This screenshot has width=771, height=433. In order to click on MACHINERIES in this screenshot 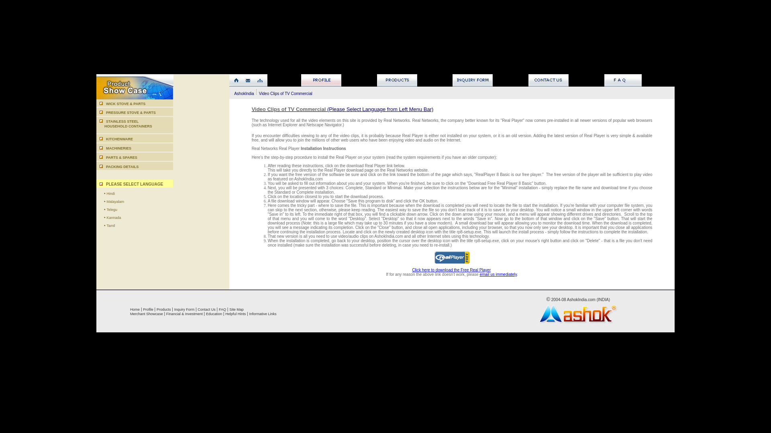, I will do `click(118, 148)`.